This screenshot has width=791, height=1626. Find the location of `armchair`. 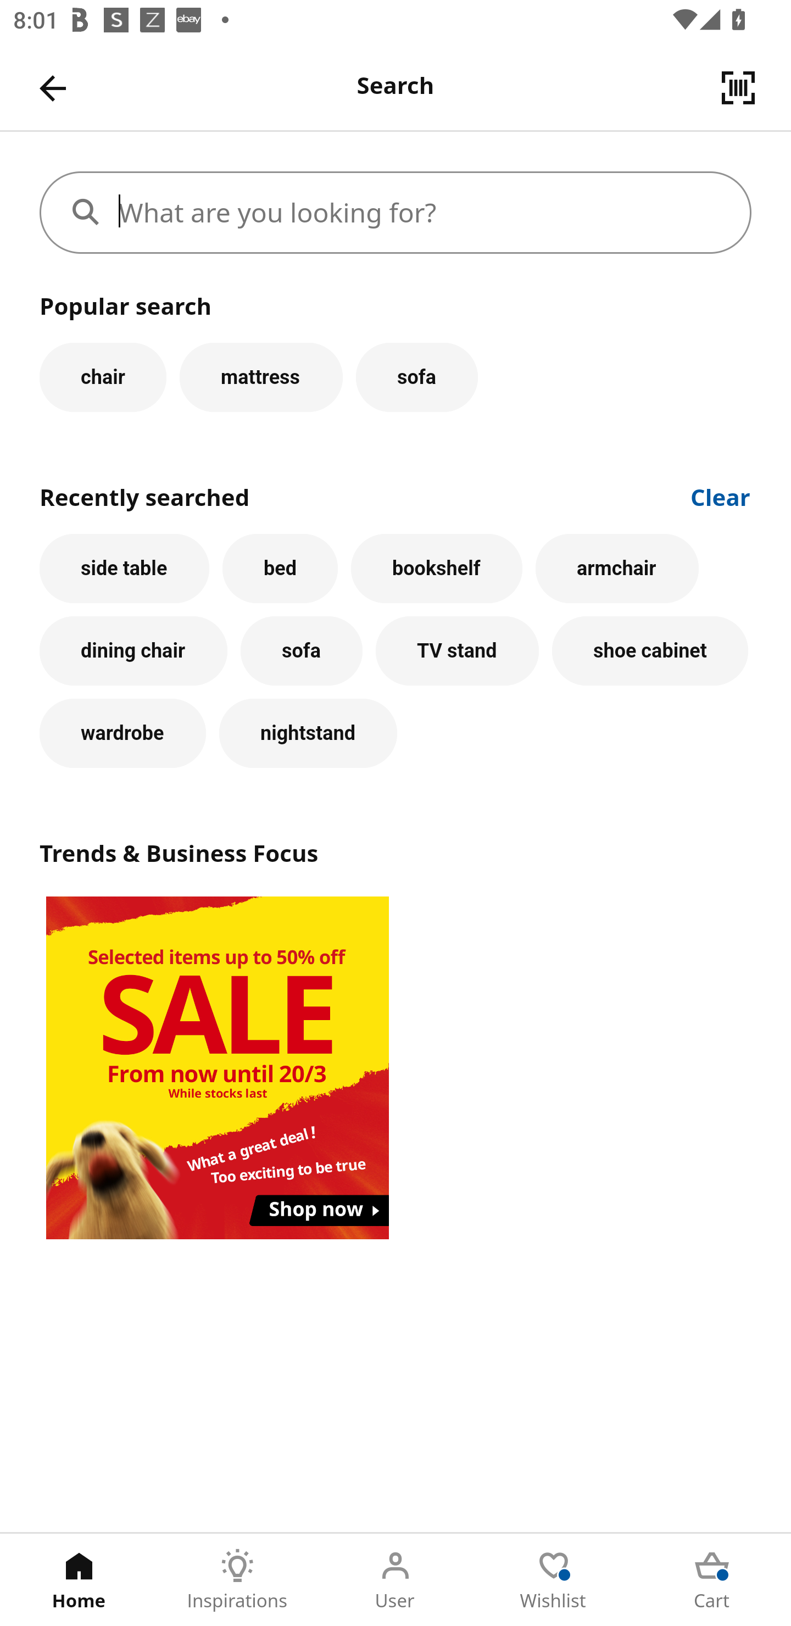

armchair is located at coordinates (616, 568).